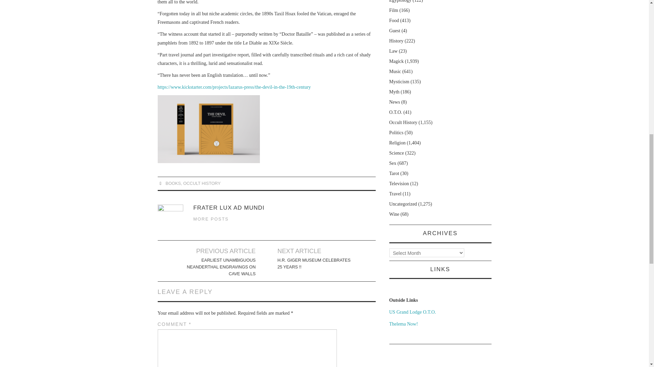 This screenshot has width=654, height=367. Describe the element at coordinates (396, 41) in the screenshot. I see `History` at that location.